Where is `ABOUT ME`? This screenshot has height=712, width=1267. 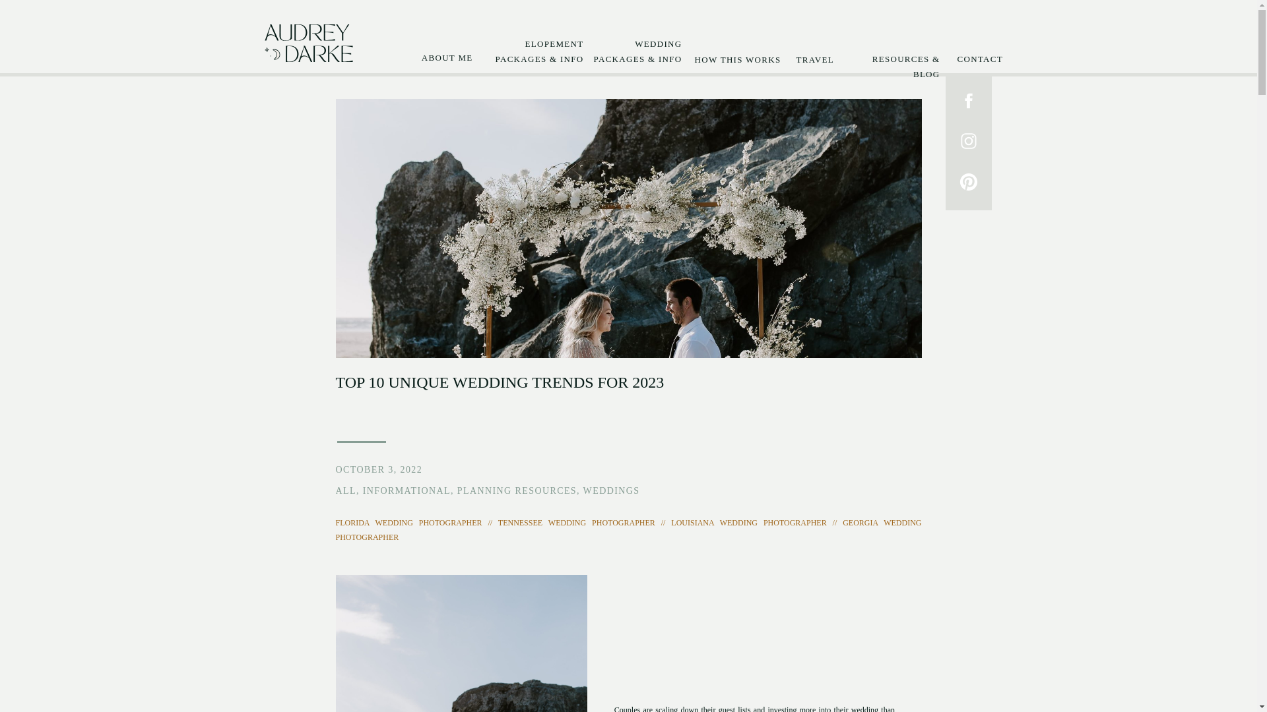 ABOUT ME is located at coordinates (443, 57).